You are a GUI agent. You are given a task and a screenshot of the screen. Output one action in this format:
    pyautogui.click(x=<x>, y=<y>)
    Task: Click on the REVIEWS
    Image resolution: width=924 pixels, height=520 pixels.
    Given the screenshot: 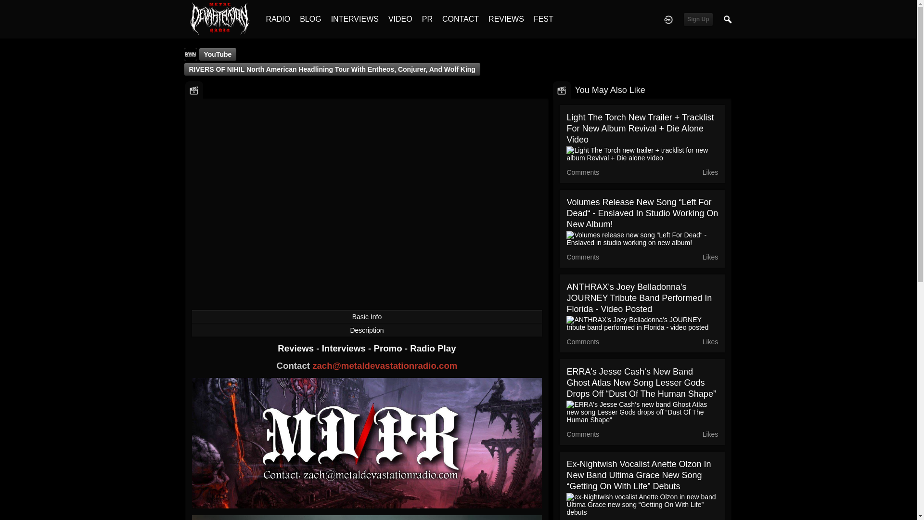 What is the action you would take?
    pyautogui.click(x=506, y=19)
    